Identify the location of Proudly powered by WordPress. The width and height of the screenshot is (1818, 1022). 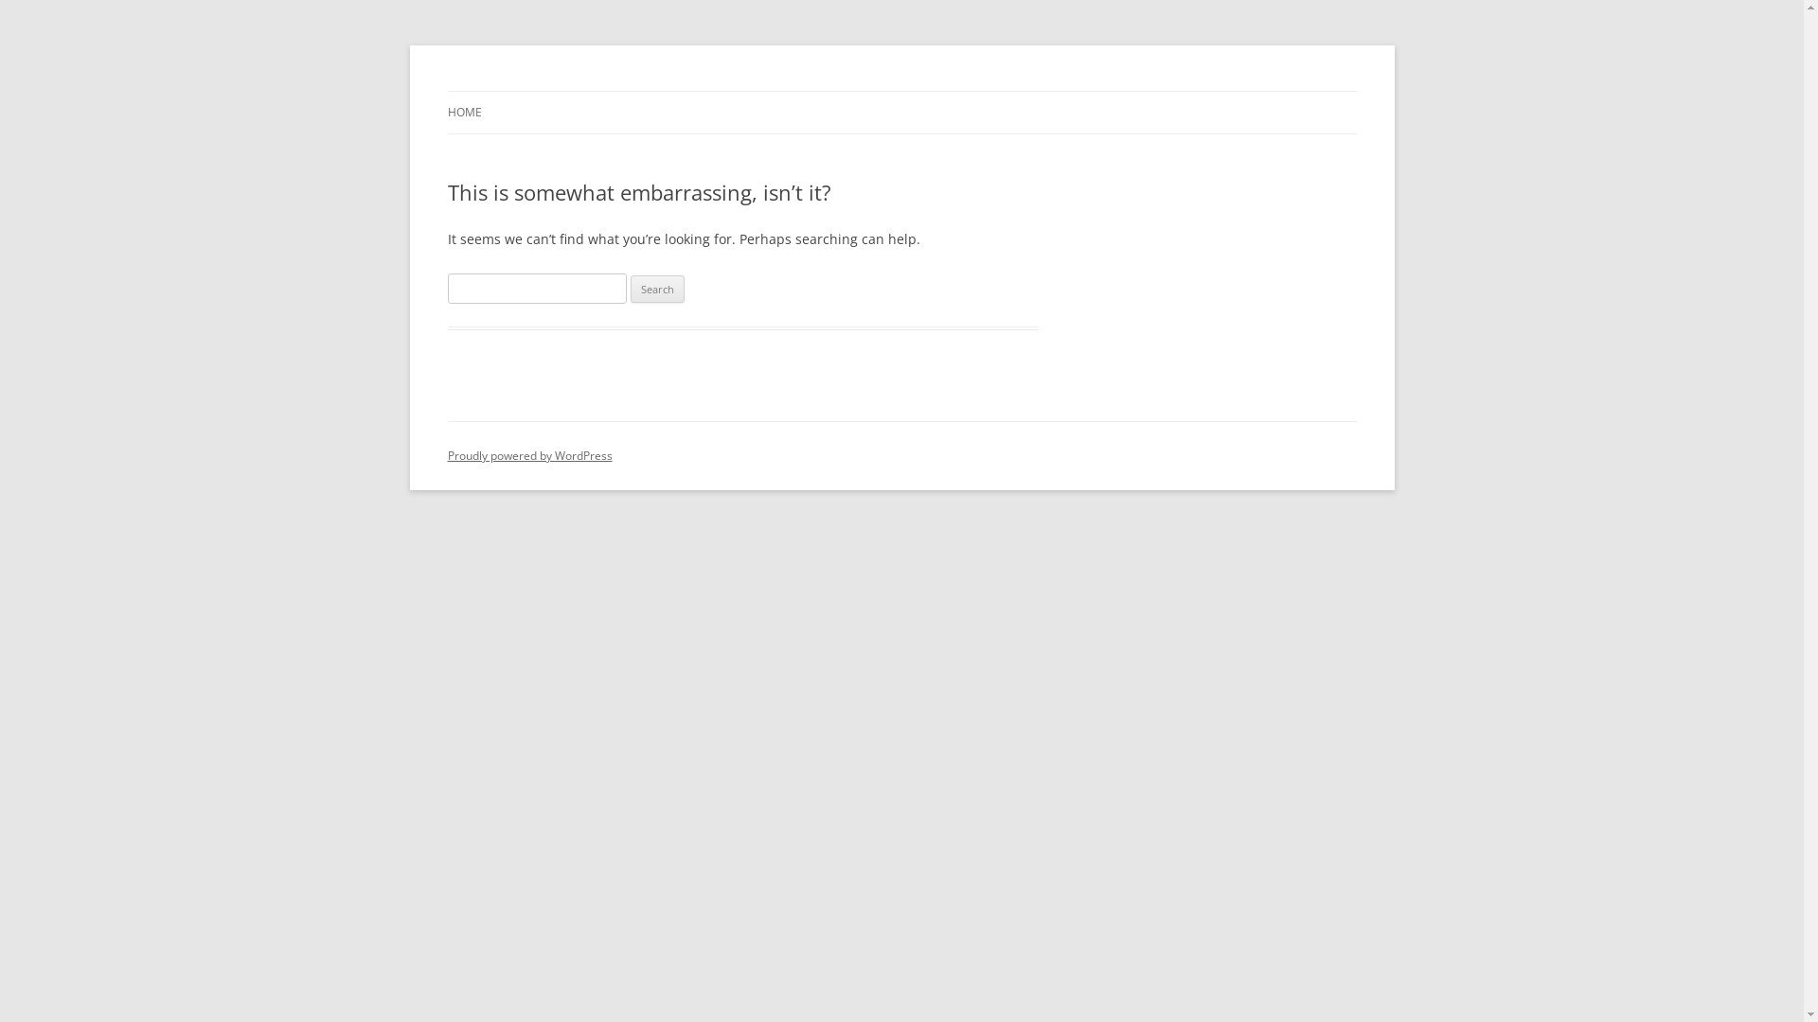
(529, 456).